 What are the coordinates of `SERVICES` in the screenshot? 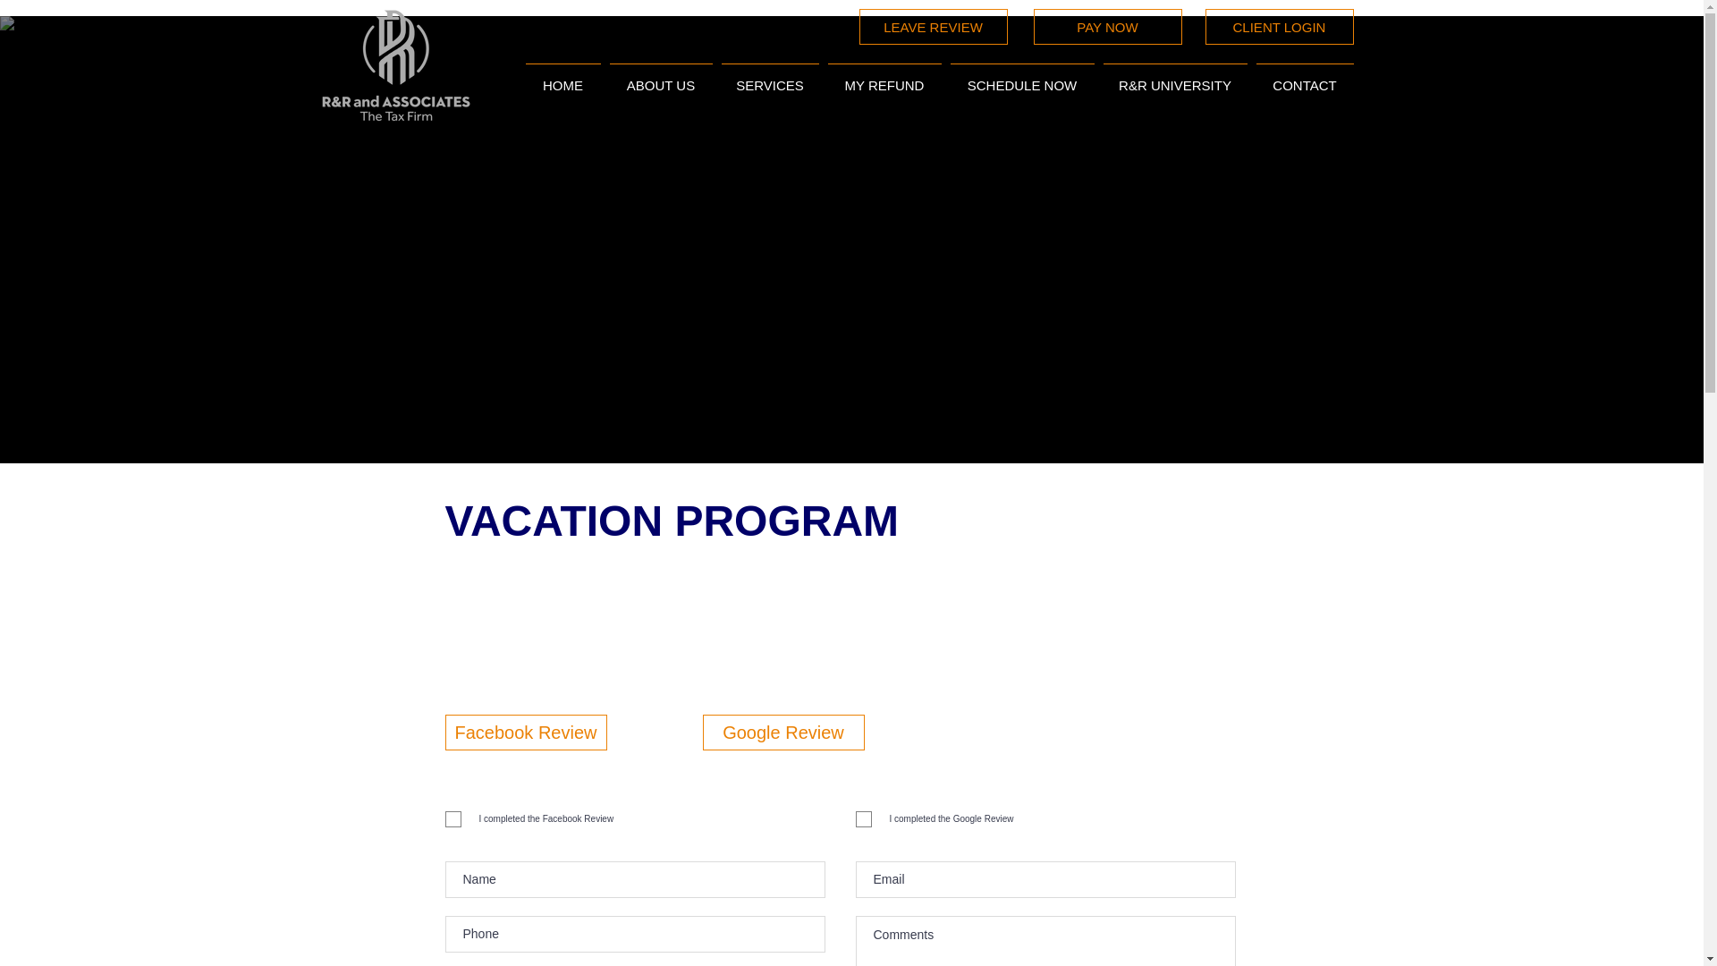 It's located at (771, 77).